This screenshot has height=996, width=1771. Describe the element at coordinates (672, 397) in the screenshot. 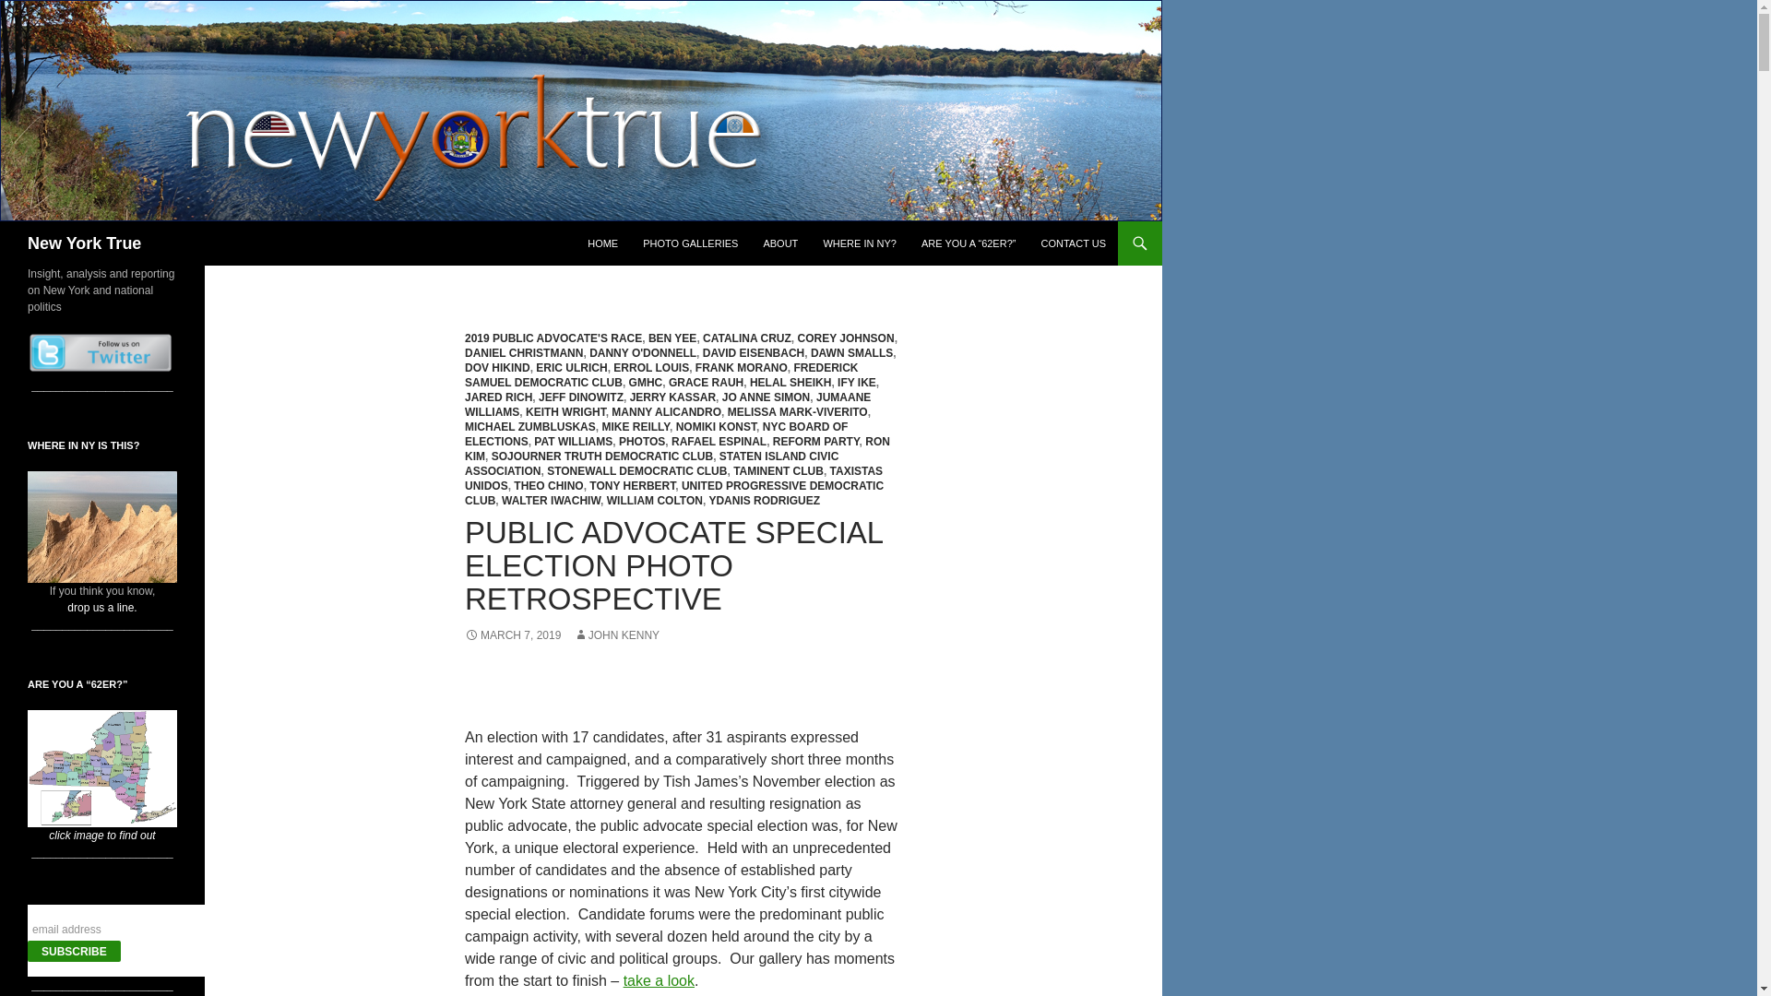

I see `JERRY KASSAR` at that location.